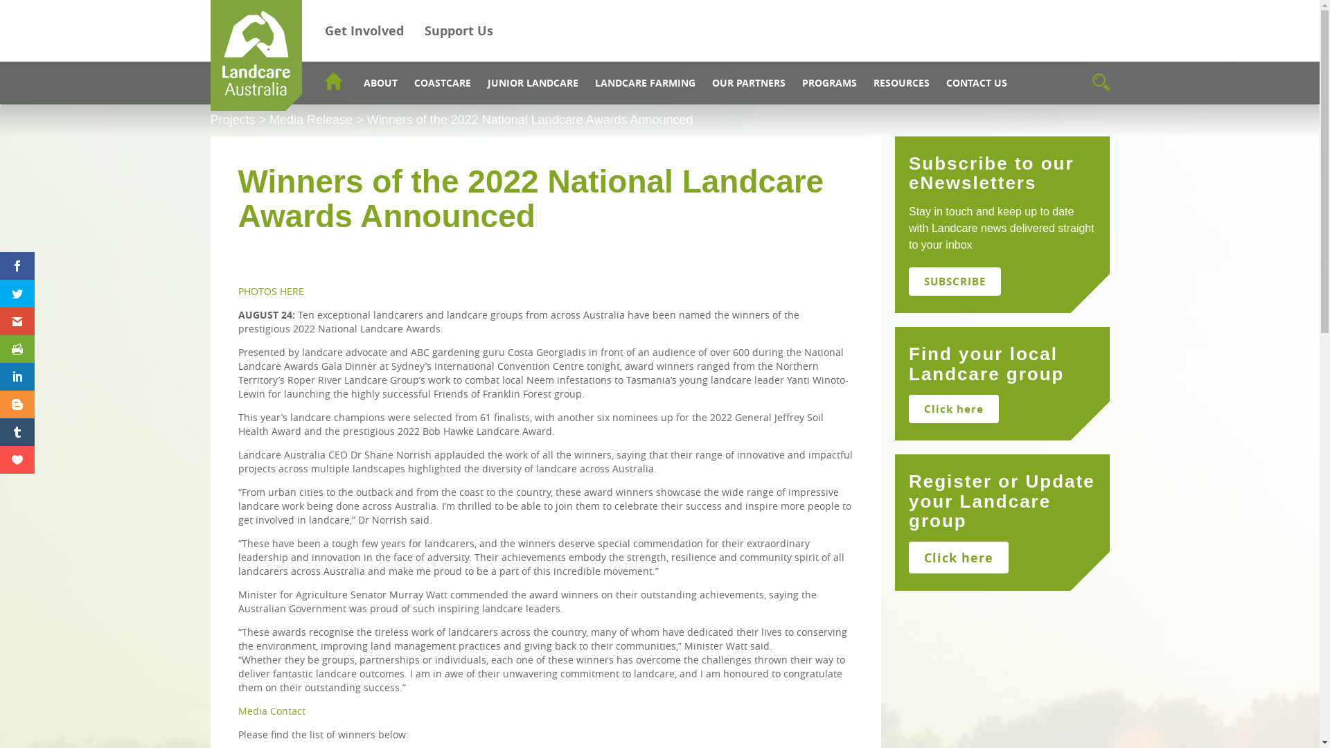  Describe the element at coordinates (955, 281) in the screenshot. I see `SUBSCRIBE` at that location.